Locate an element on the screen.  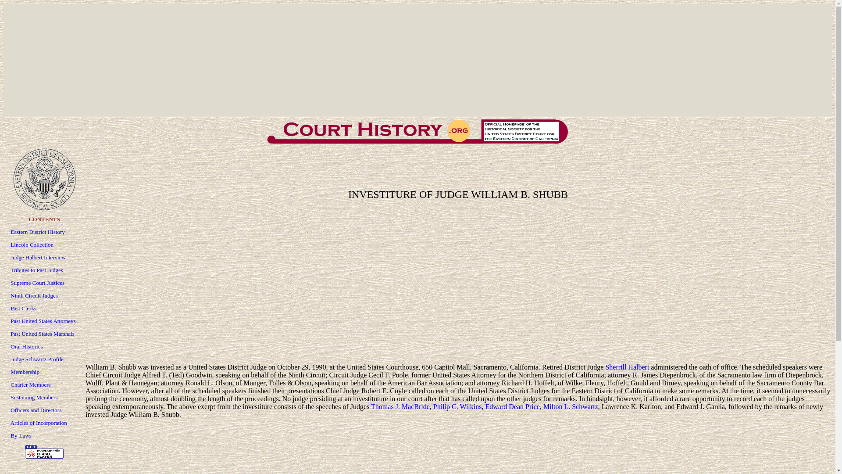
Lincoln Collection is located at coordinates (32, 244).